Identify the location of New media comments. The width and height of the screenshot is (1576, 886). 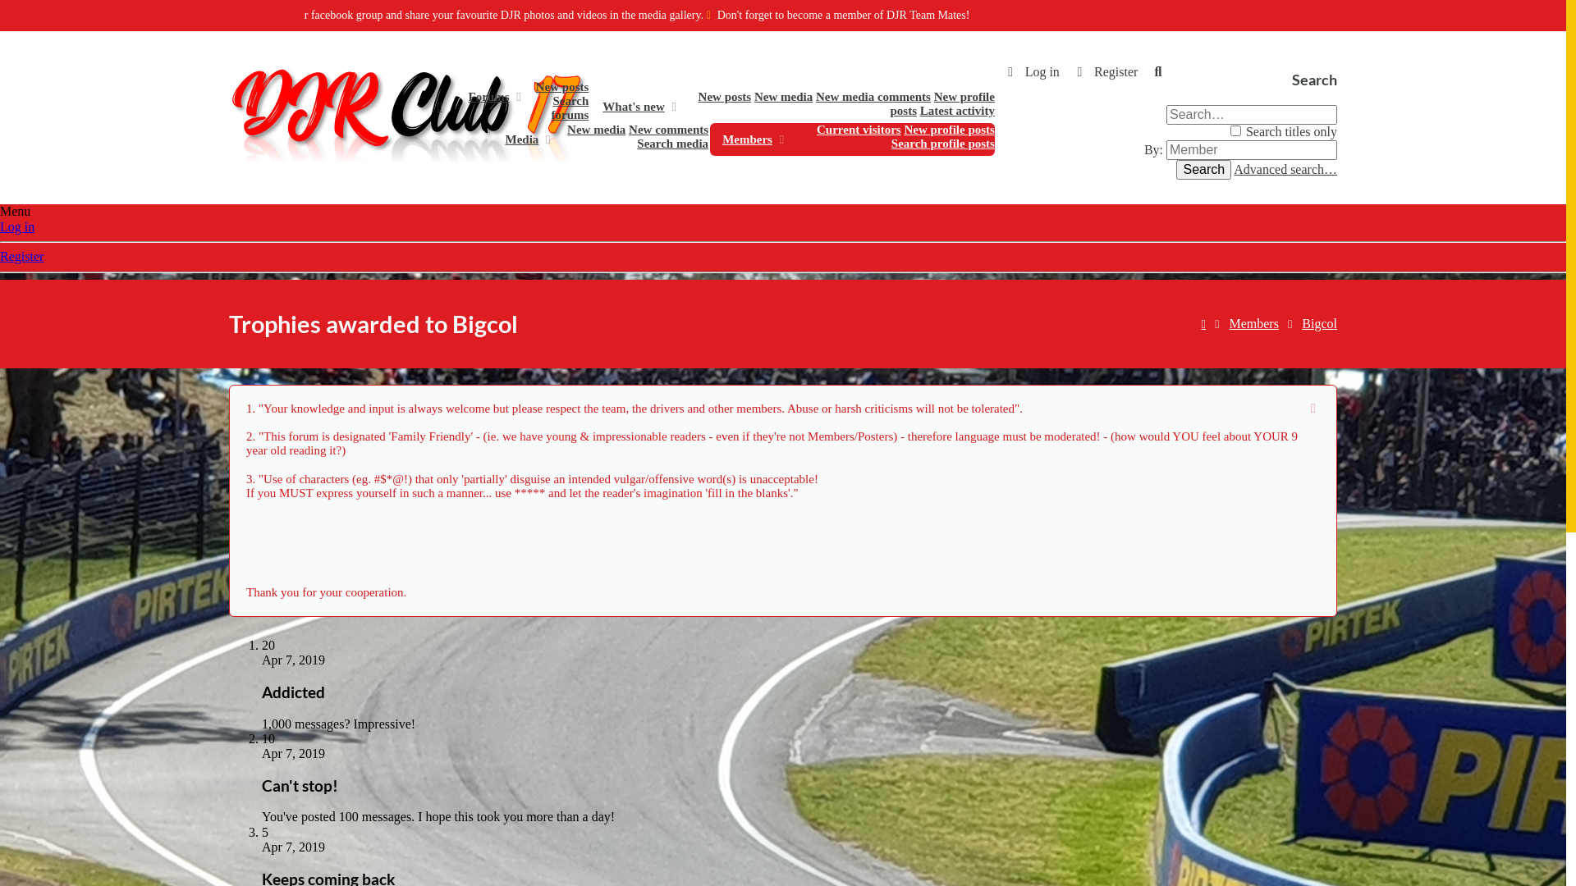
(873, 97).